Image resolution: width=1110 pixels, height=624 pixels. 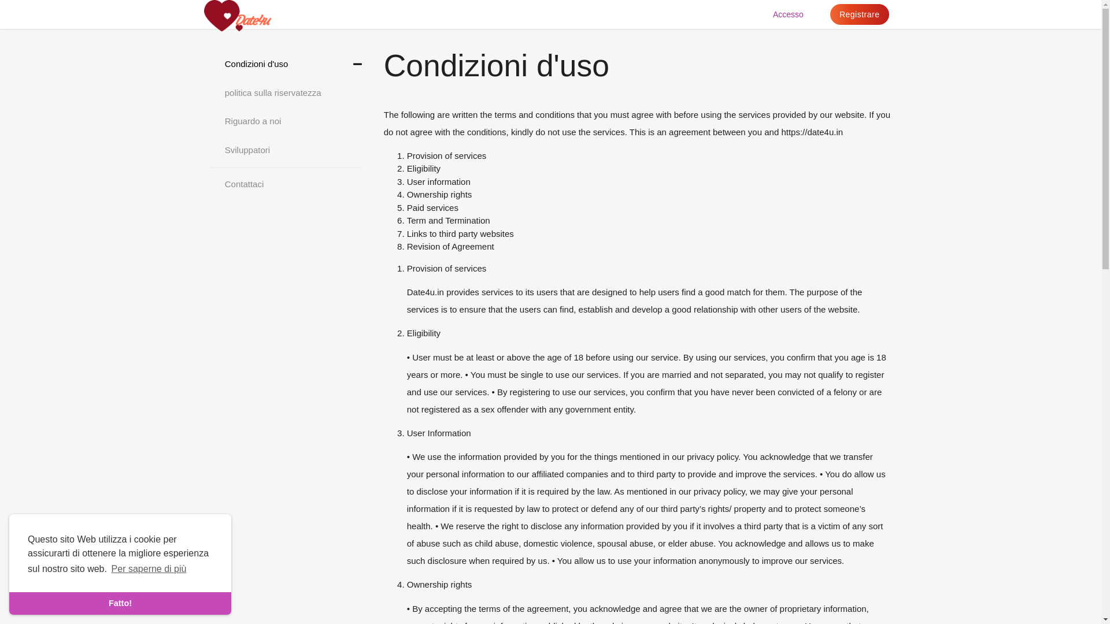 I want to click on Accesso, so click(x=787, y=14).